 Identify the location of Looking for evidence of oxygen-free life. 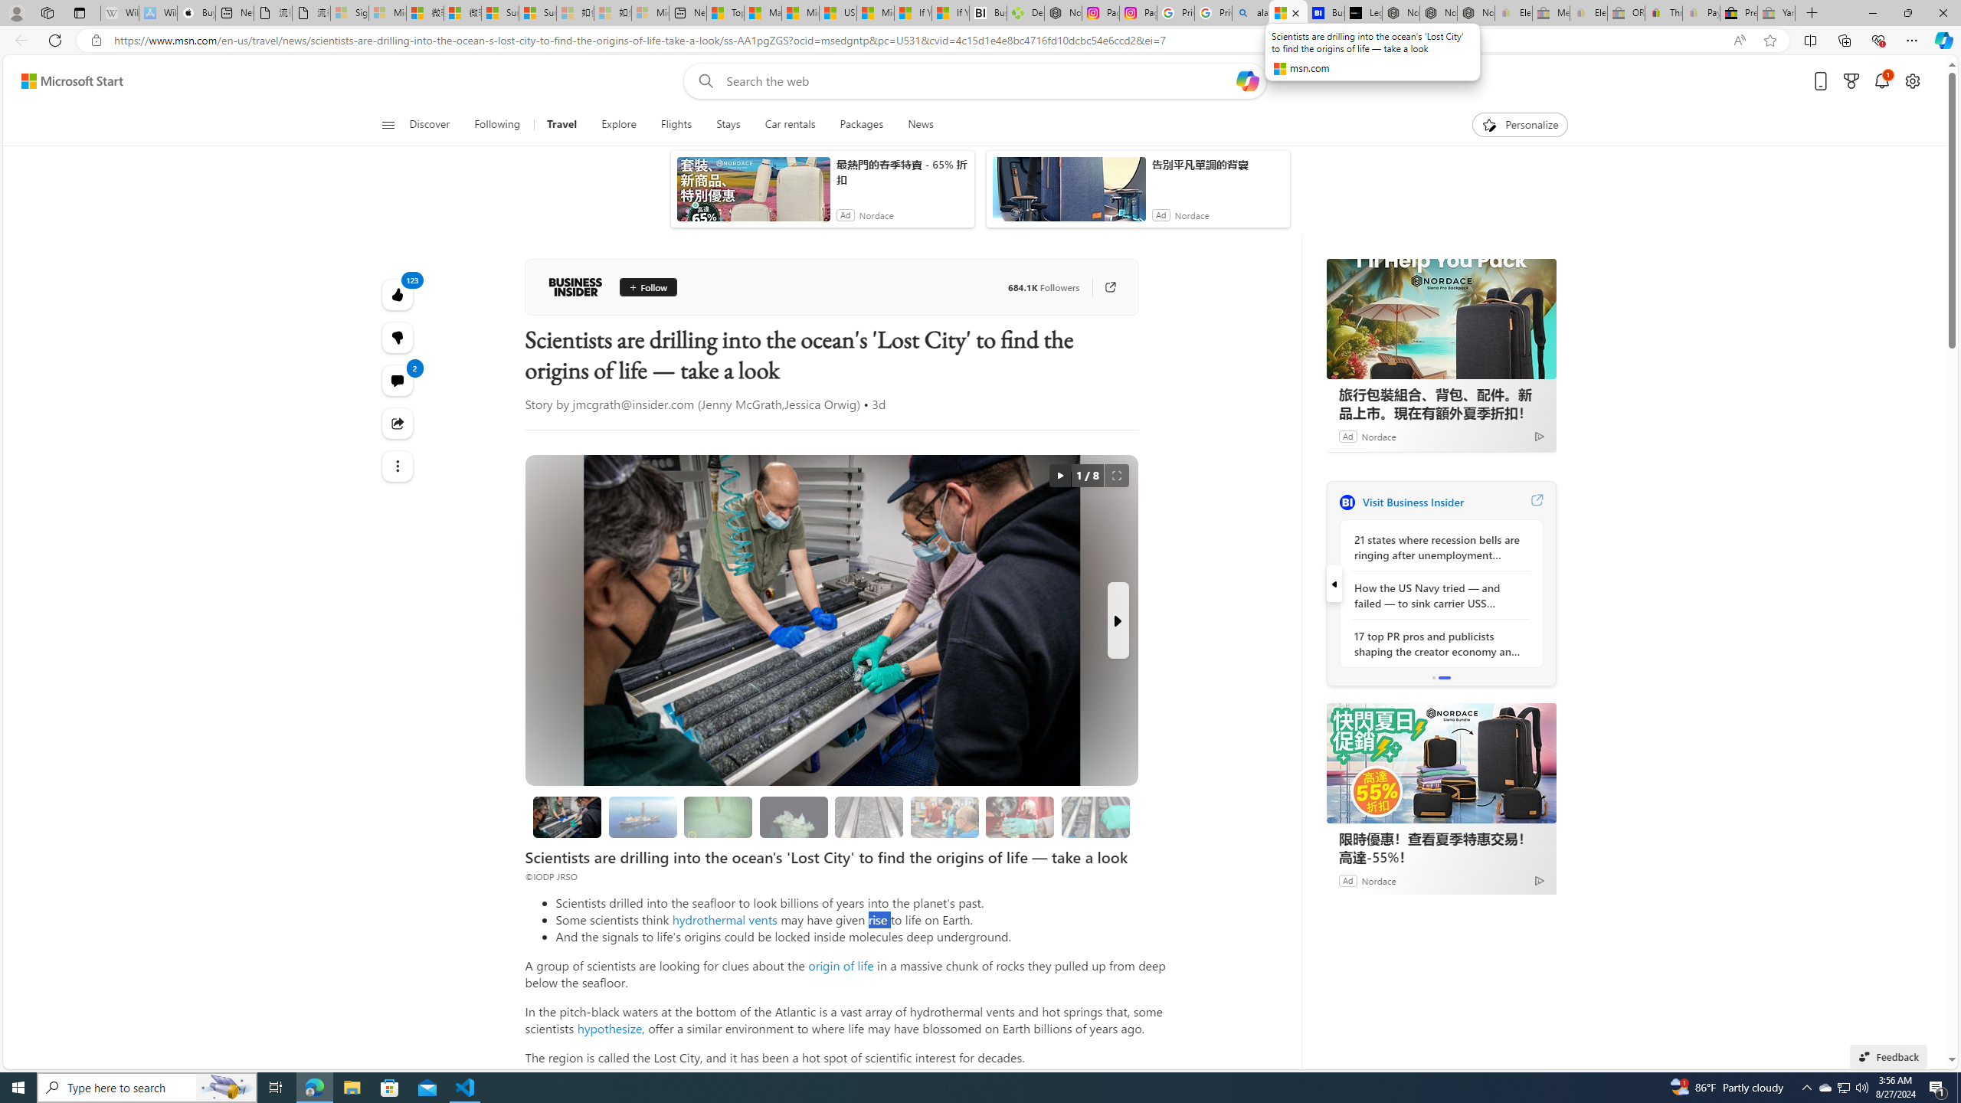
(944, 817).